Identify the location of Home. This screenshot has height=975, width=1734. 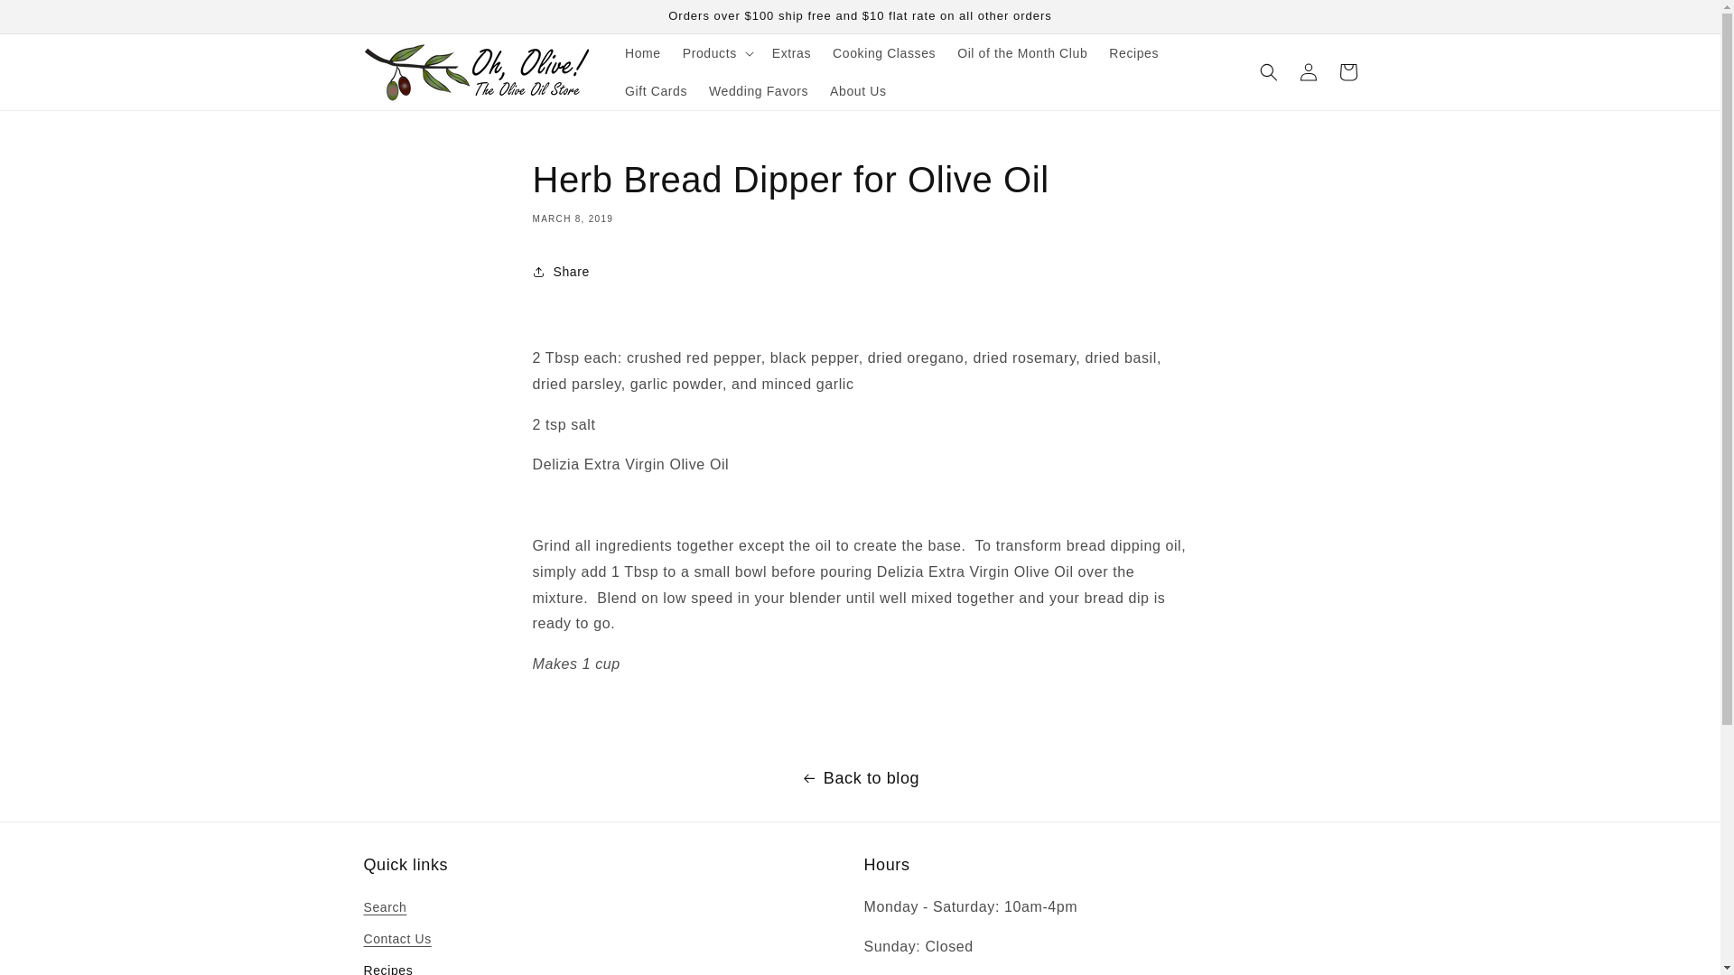
(643, 52).